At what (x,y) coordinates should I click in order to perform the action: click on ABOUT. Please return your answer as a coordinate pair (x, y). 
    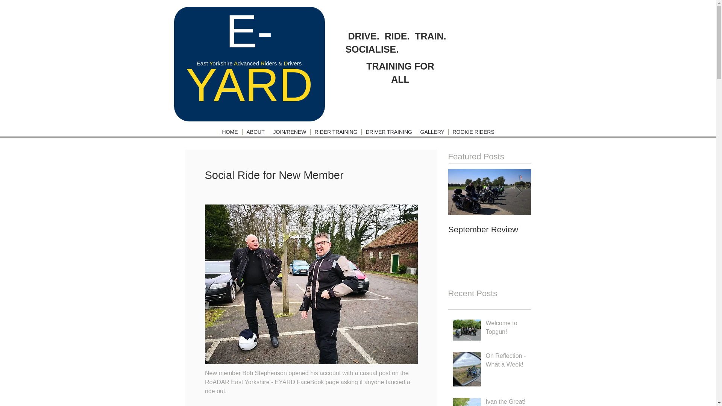
    Looking at the image, I should click on (335, 132).